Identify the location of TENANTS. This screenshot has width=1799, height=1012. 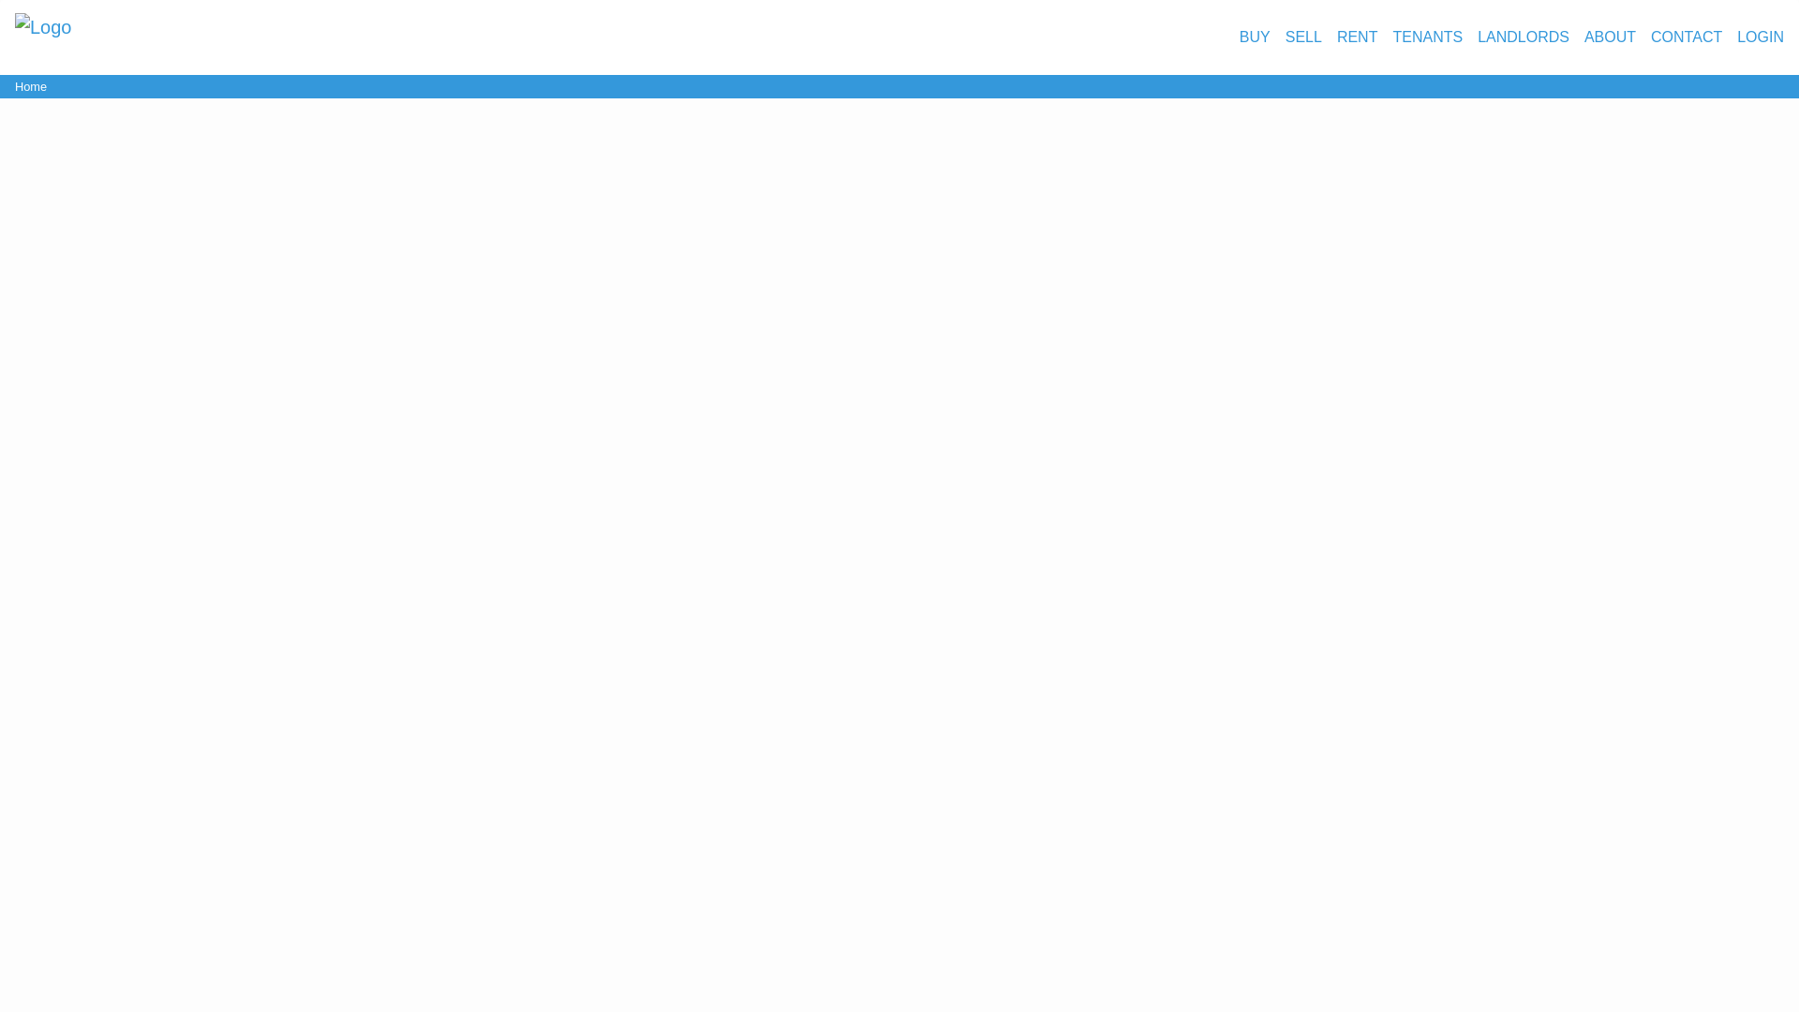
(1427, 37).